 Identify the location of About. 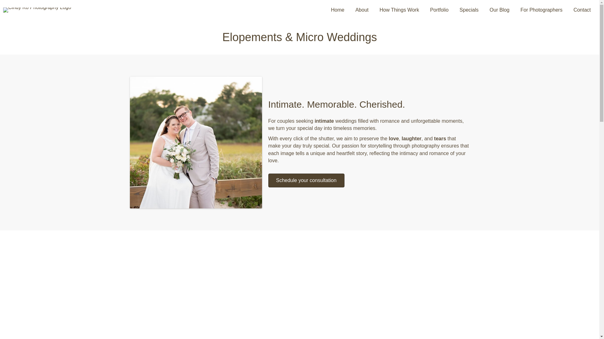
(362, 10).